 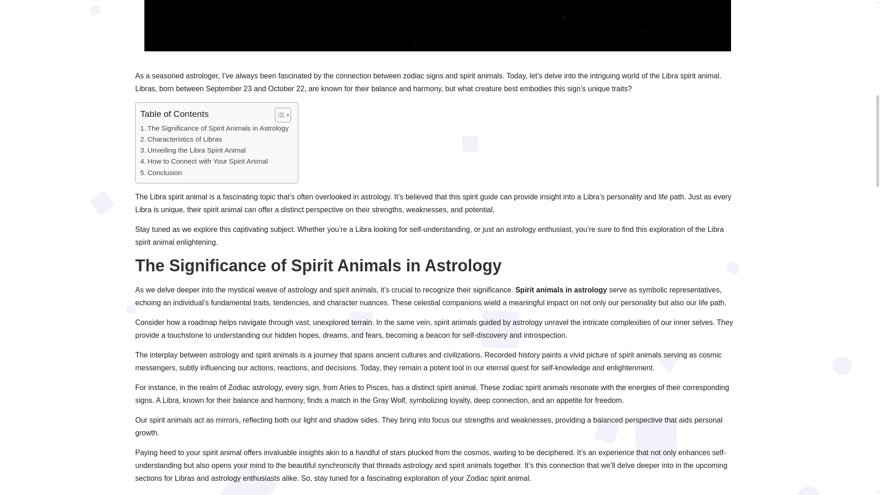 I want to click on Characteristics of Libras, so click(x=181, y=139).